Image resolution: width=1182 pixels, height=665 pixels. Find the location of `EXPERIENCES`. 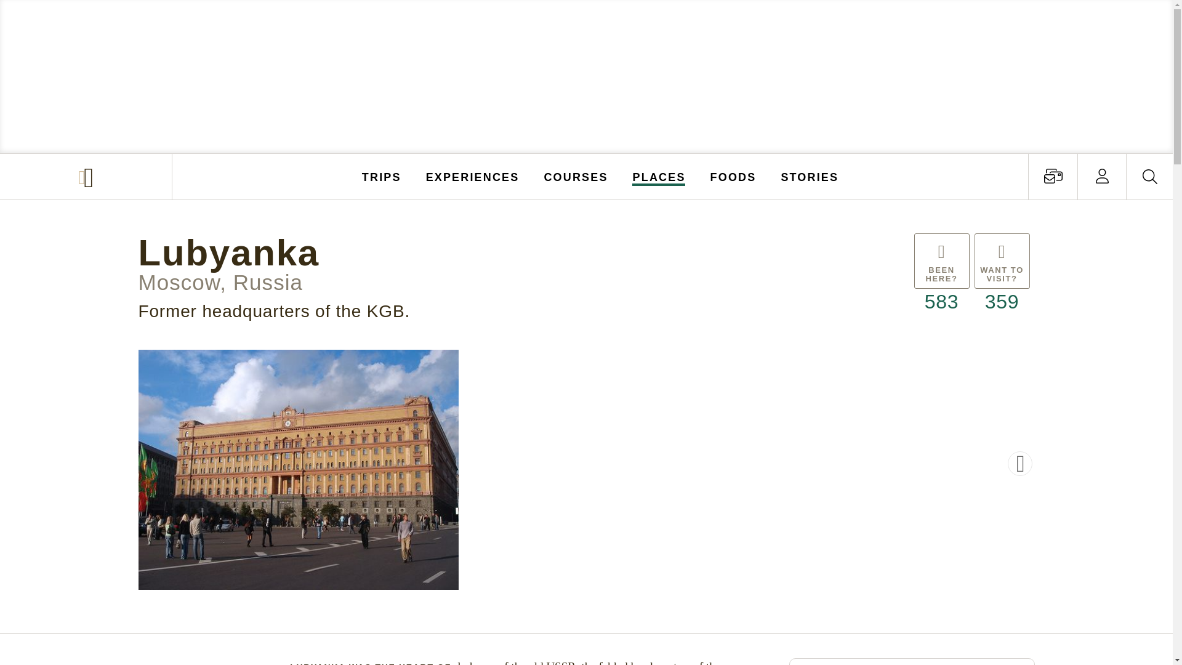

EXPERIENCES is located at coordinates (473, 176).